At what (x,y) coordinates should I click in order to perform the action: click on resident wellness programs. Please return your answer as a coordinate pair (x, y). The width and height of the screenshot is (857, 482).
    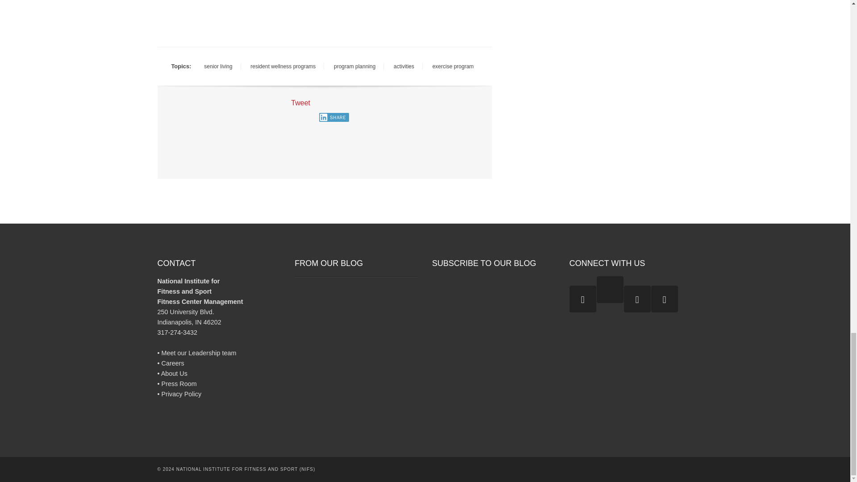
    Looking at the image, I should click on (283, 66).